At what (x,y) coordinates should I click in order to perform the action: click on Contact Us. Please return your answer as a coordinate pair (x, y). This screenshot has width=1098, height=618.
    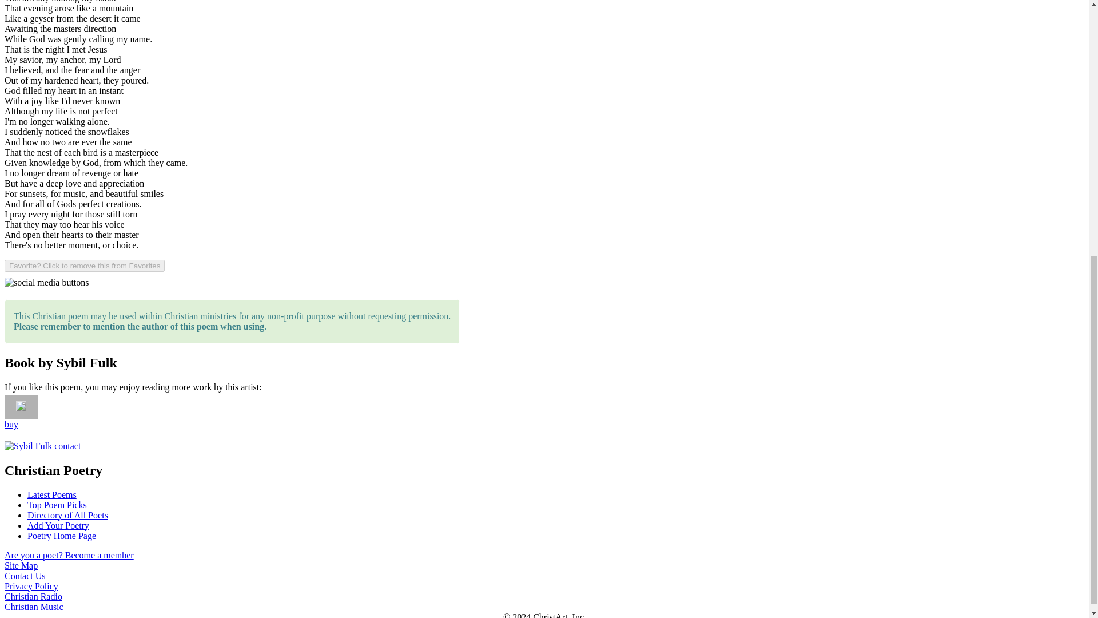
    Looking at the image, I should click on (25, 575).